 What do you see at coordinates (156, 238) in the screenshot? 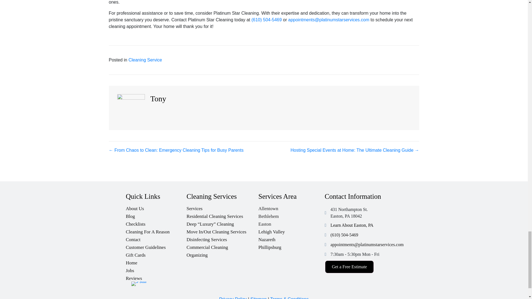
I see `Contact` at bounding box center [156, 238].